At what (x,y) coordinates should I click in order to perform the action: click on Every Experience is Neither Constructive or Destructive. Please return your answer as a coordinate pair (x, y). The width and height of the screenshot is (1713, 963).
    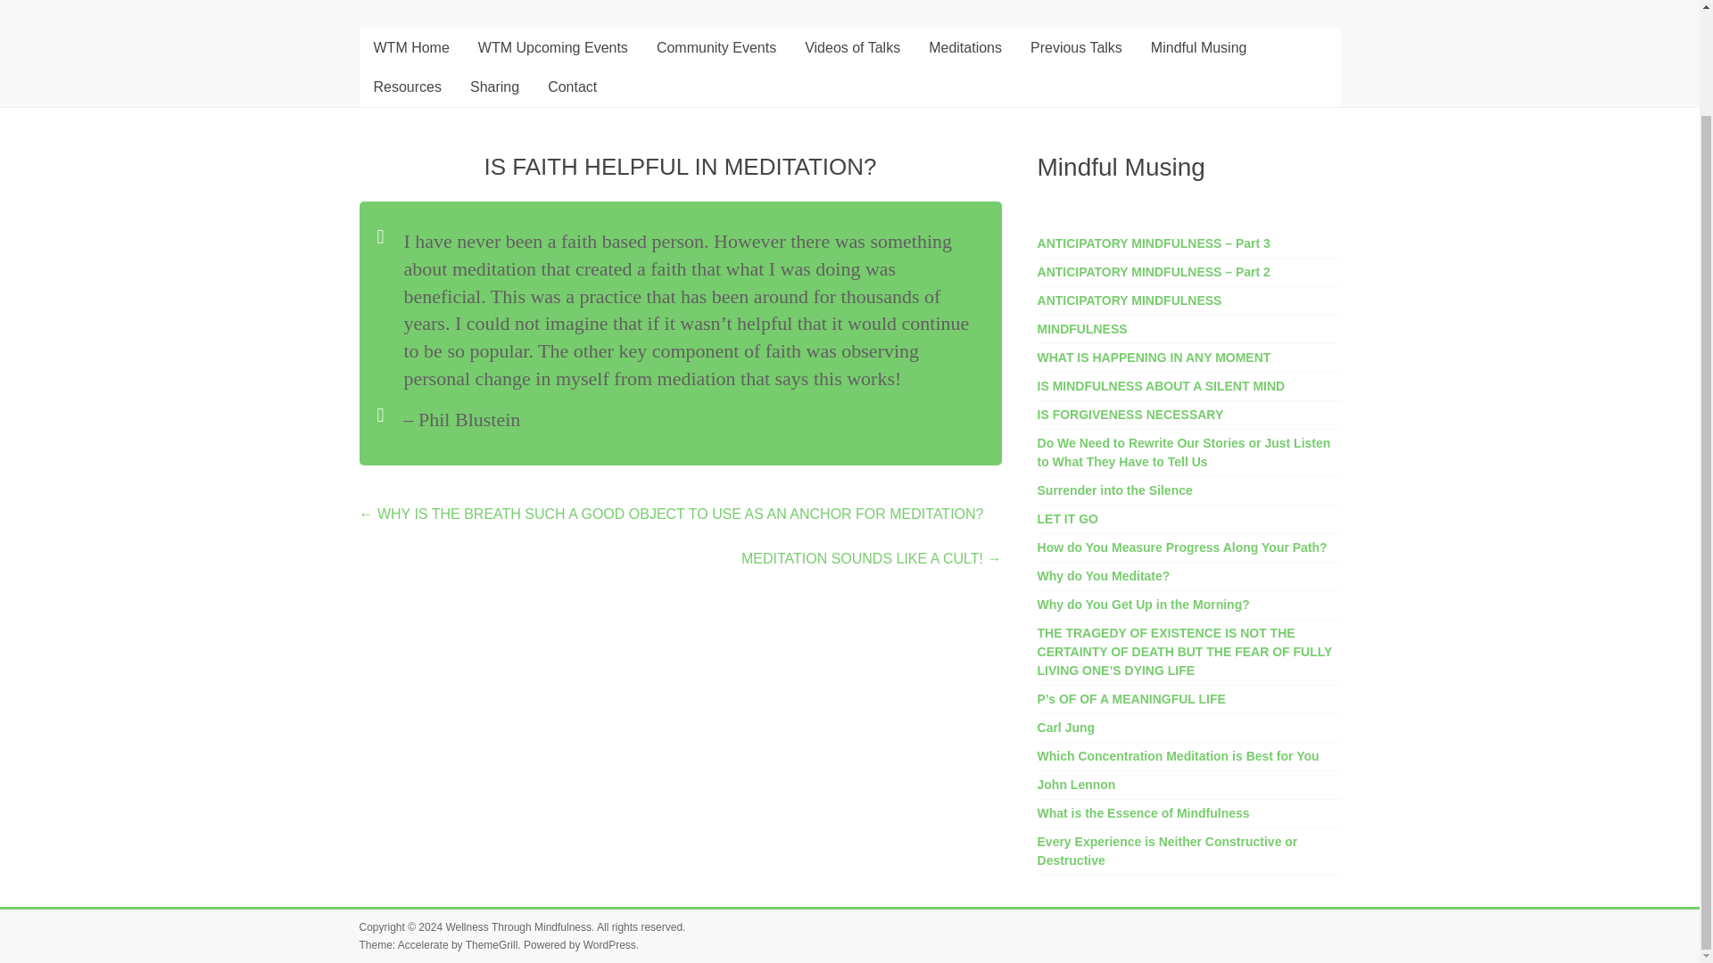
    Looking at the image, I should click on (1168, 851).